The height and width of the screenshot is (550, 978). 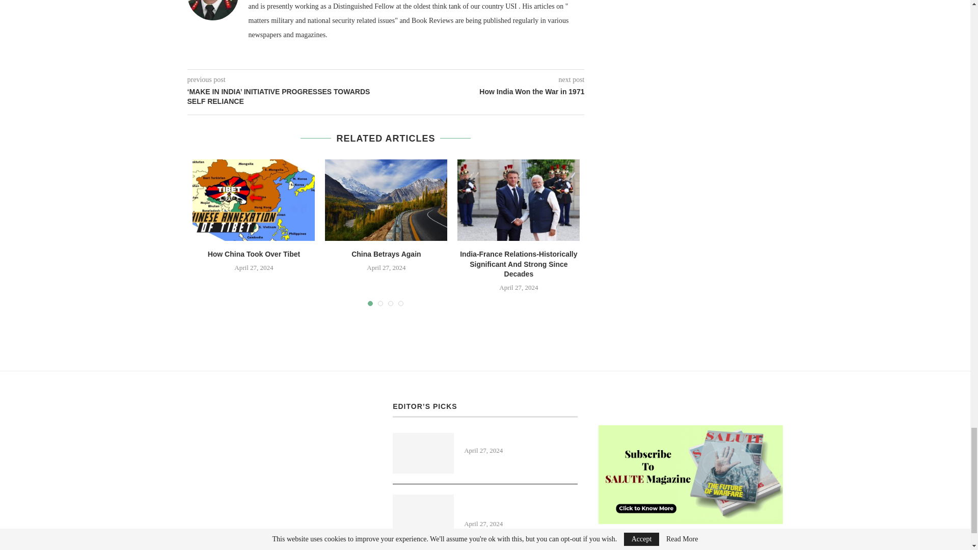 What do you see at coordinates (485, 92) in the screenshot?
I see `How India Won the War in 1971` at bounding box center [485, 92].